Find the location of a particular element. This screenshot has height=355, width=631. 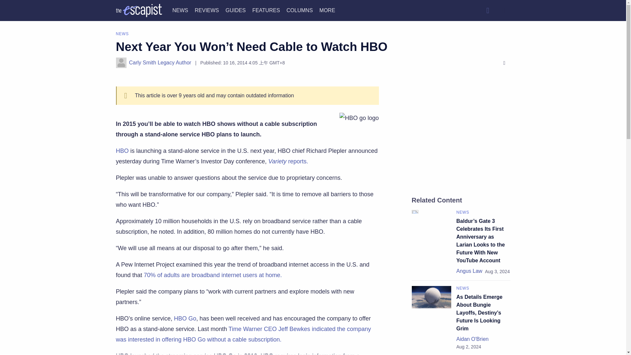

NEWS is located at coordinates (180, 10).